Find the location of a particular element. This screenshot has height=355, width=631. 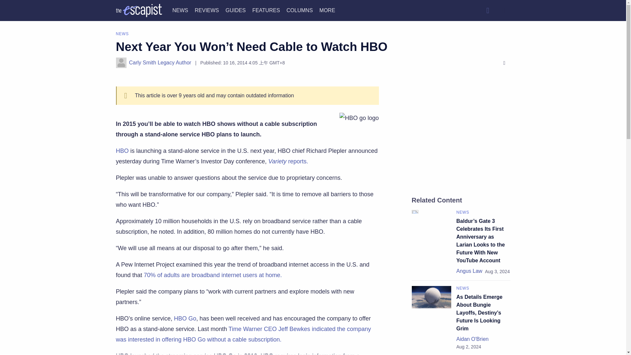

NEWS is located at coordinates (180, 10).